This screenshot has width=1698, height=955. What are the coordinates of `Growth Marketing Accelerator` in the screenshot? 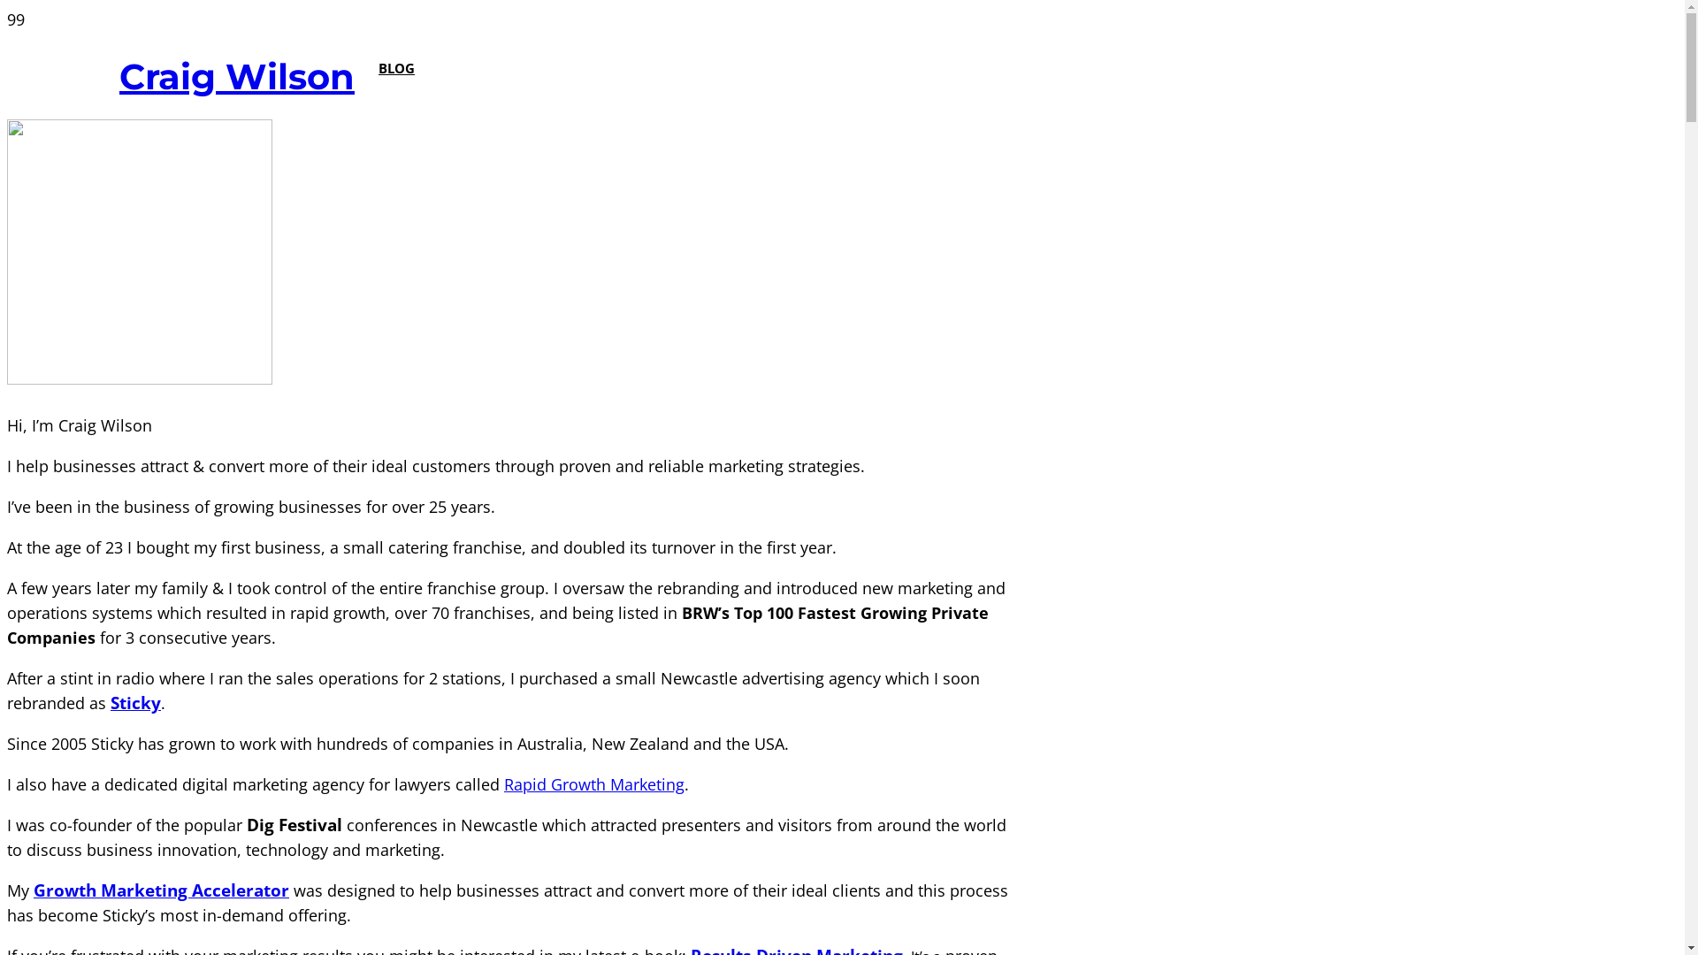 It's located at (161, 890).